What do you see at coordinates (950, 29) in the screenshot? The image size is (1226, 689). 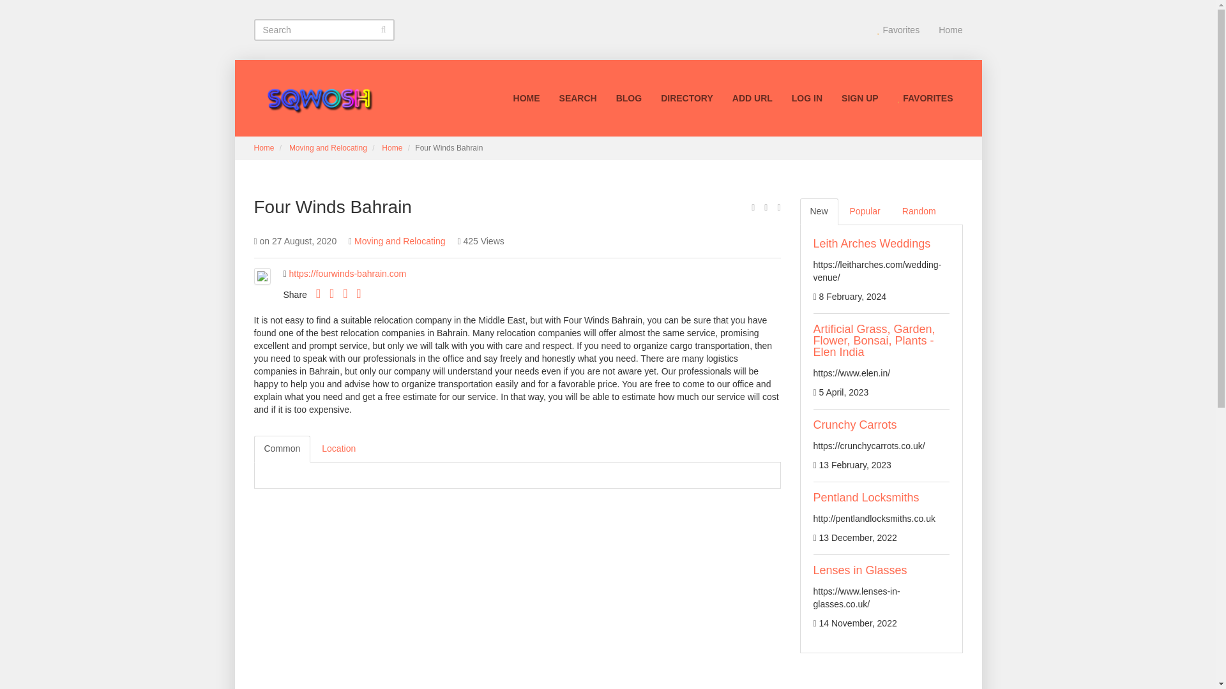 I see `Home` at bounding box center [950, 29].